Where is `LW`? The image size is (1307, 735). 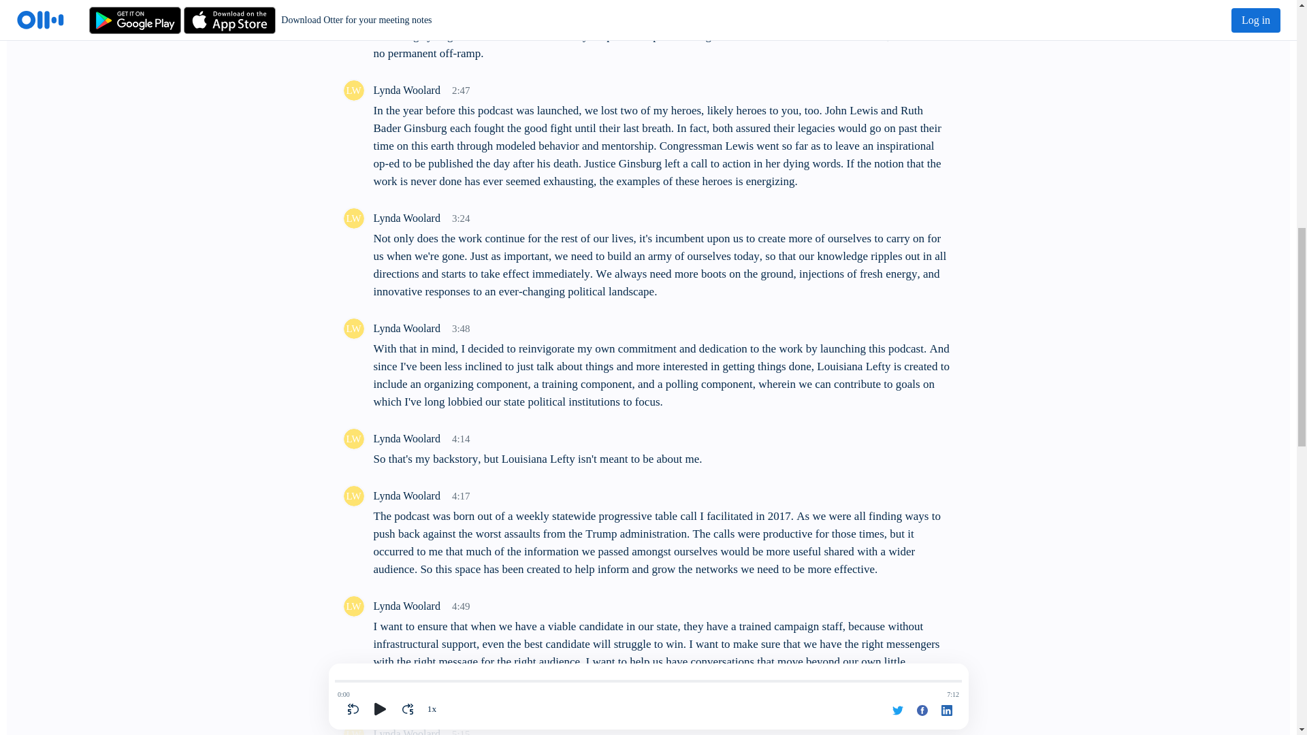
LW is located at coordinates (353, 90).